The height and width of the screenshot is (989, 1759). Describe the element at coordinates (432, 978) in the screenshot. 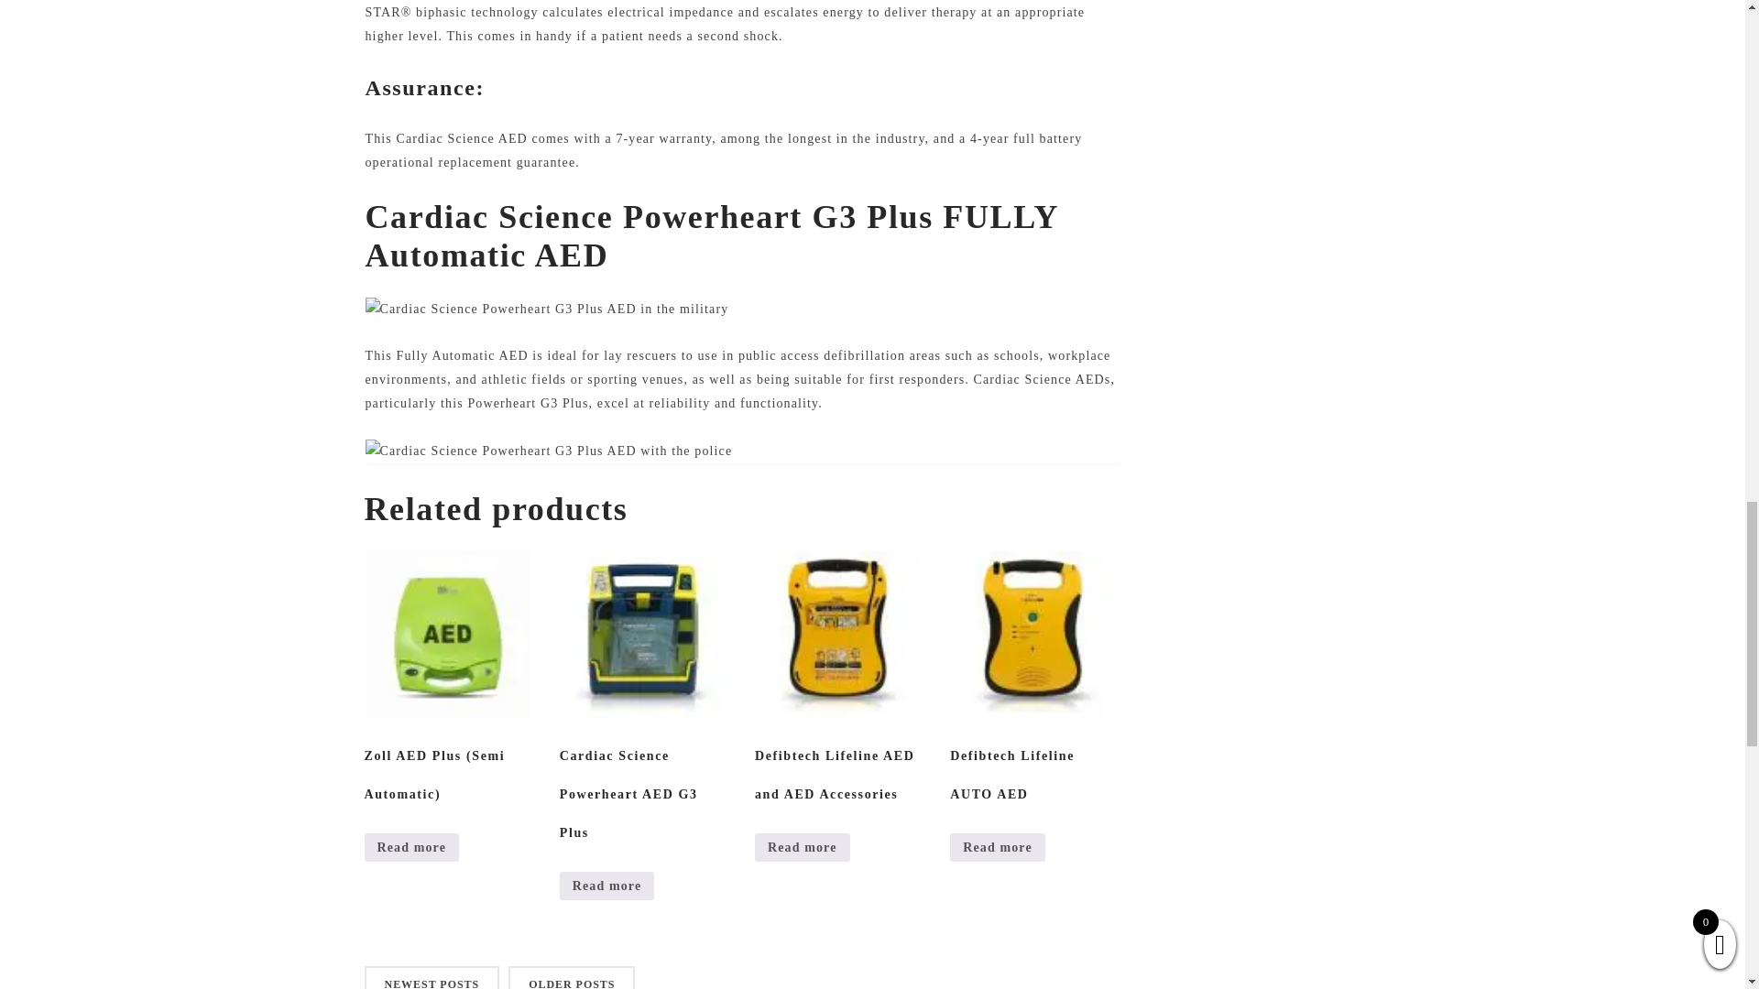

I see `NEWEST POSTS` at that location.